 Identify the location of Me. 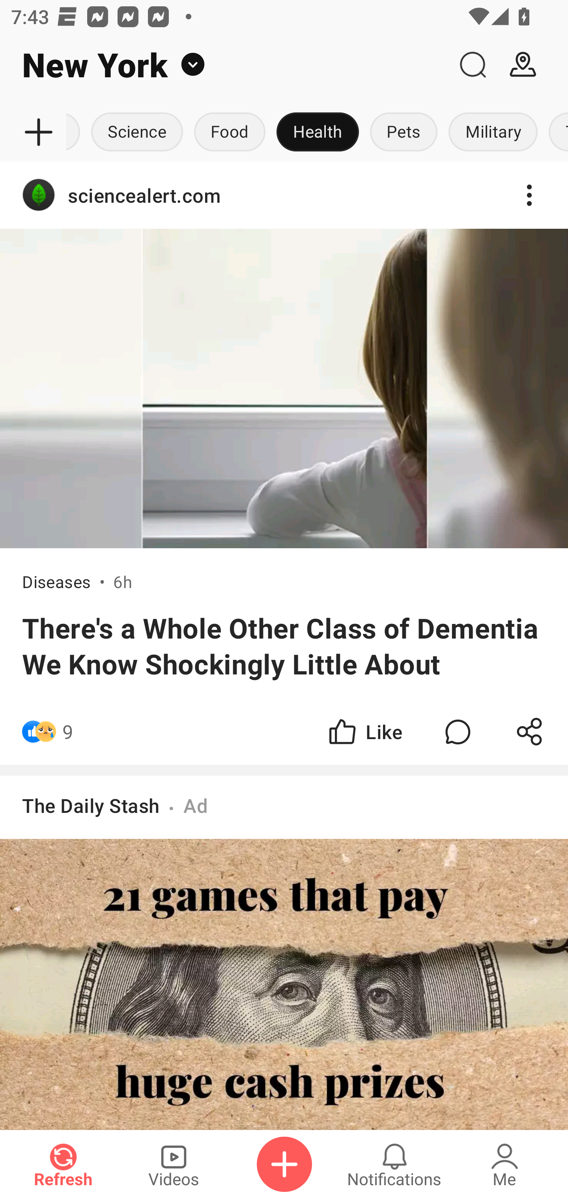
(504, 1164).